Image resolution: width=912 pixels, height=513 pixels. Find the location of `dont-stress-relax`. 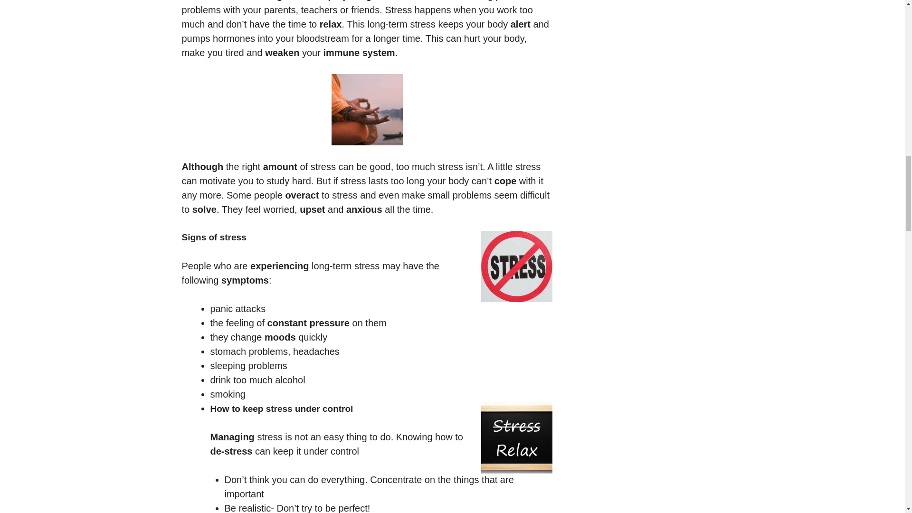

dont-stress-relax is located at coordinates (516, 437).